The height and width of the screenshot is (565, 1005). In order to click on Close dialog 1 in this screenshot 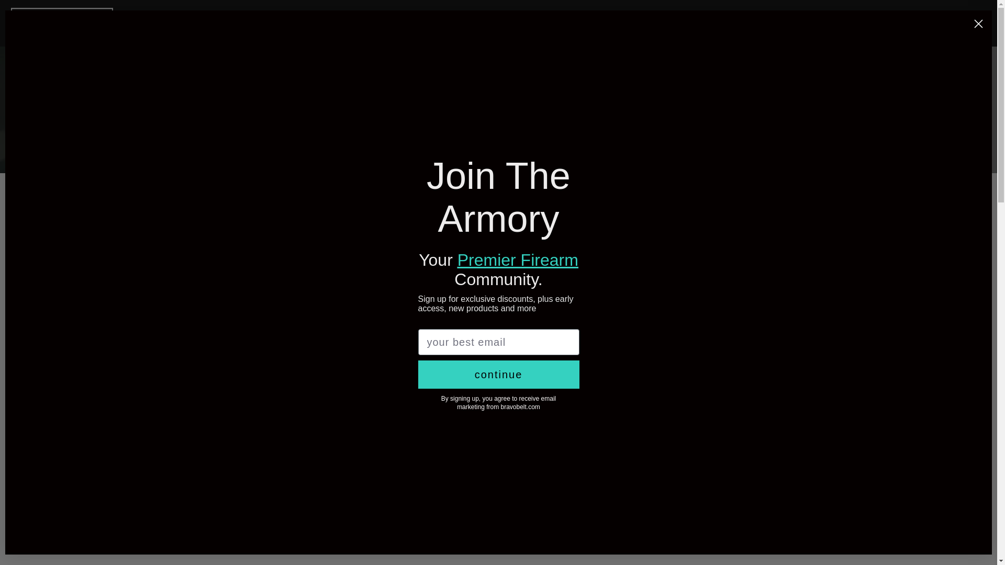, I will do `click(979, 24)`.